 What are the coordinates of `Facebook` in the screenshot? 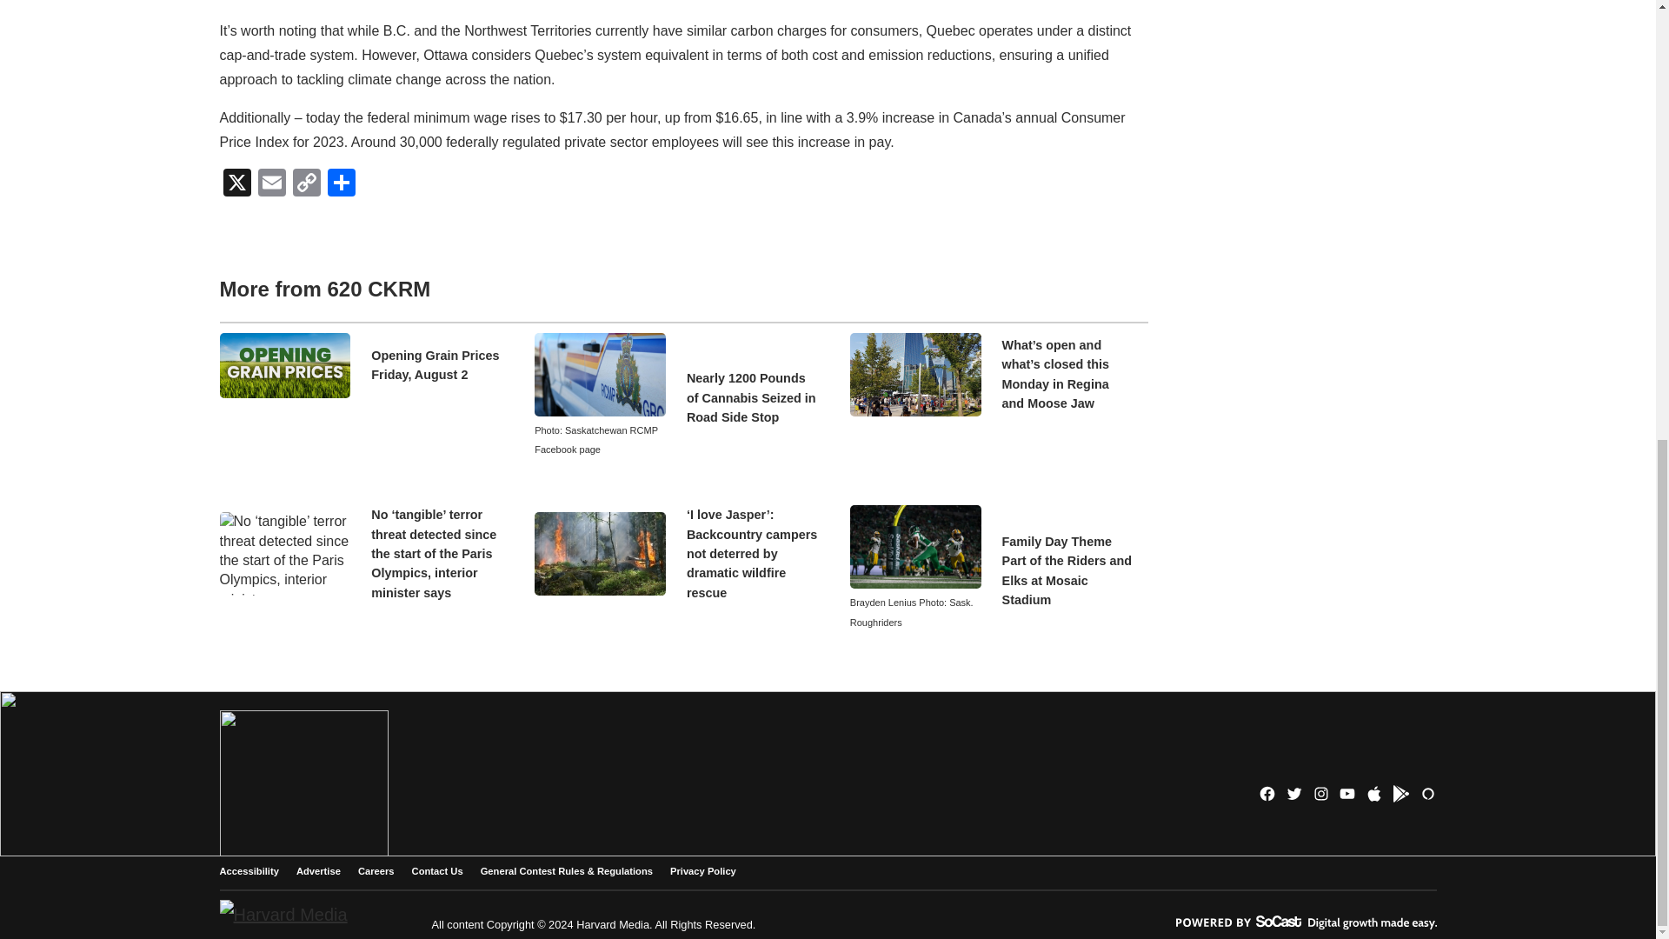 It's located at (1267, 793).